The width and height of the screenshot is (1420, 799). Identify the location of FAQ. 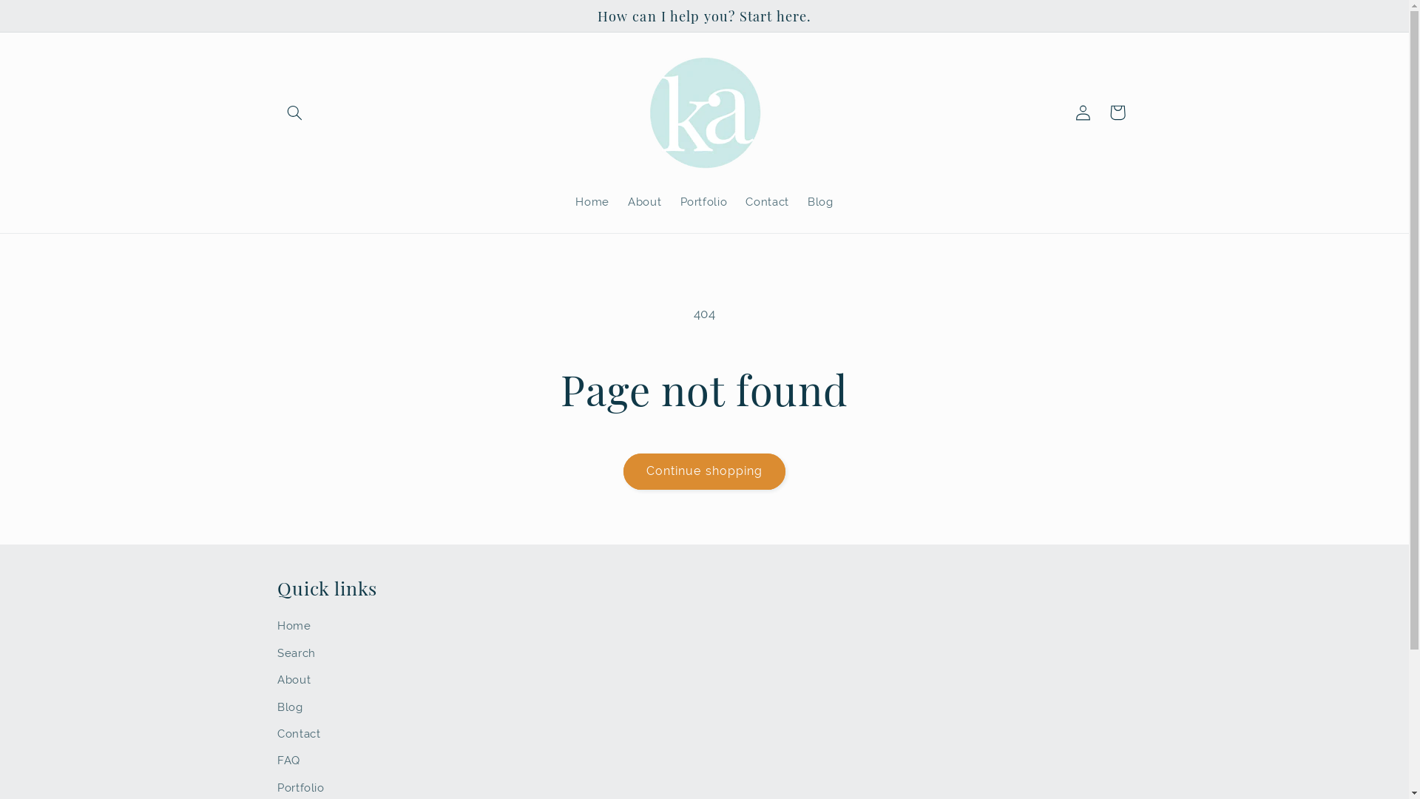
(288, 761).